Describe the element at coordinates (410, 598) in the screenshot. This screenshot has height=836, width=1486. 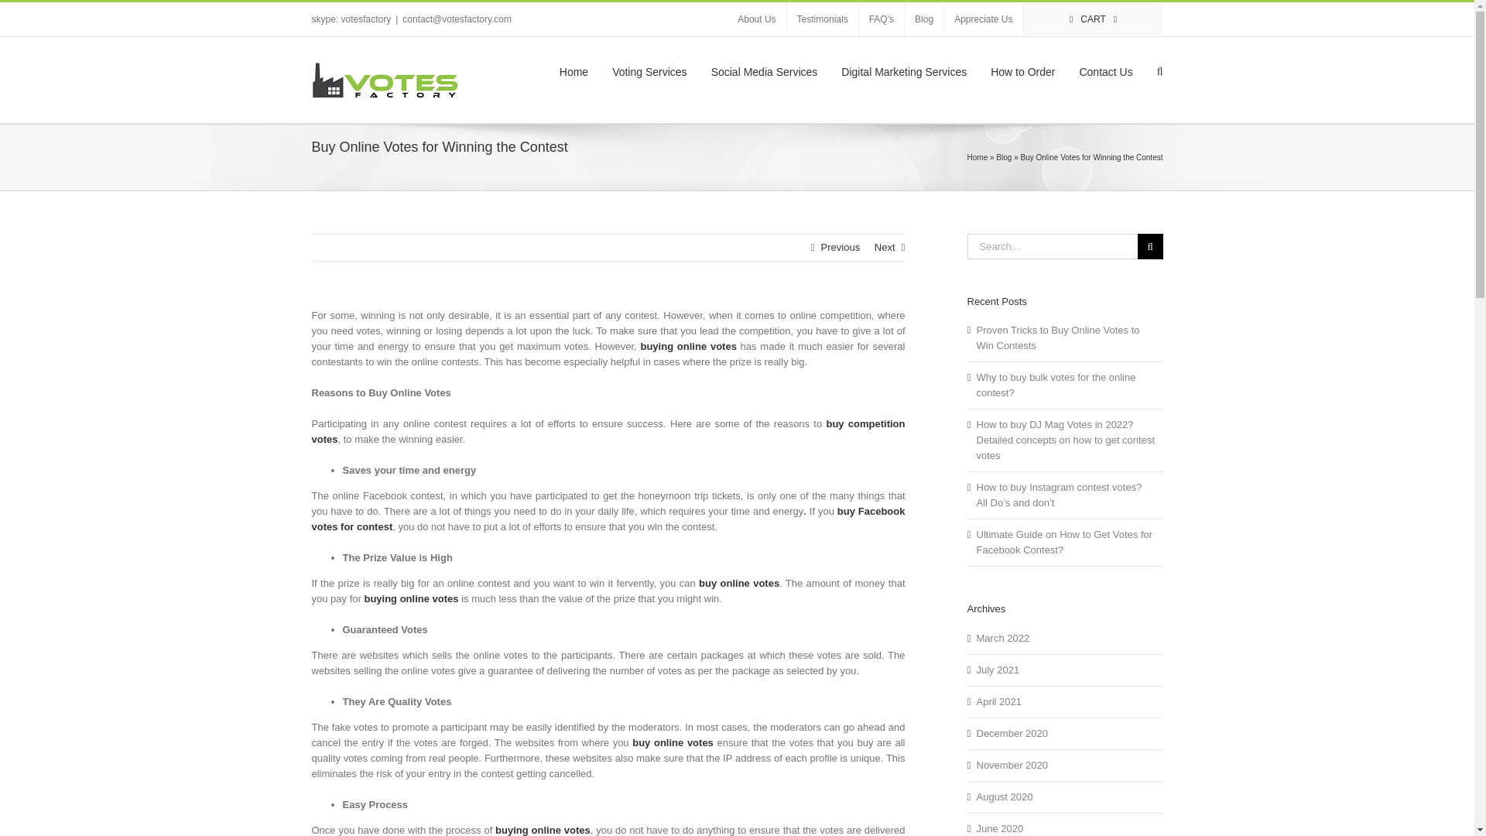
I see `Buying Online Votes` at that location.